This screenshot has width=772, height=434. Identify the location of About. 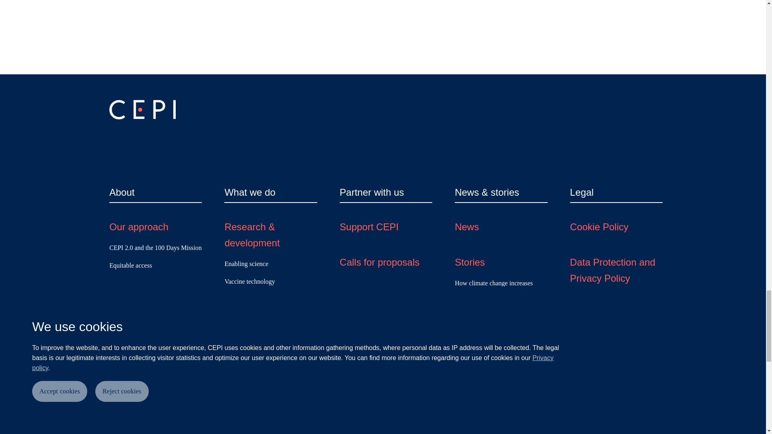
(122, 192).